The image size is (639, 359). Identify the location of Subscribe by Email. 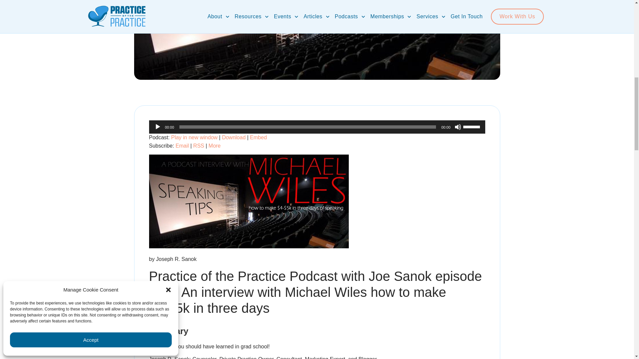
(182, 146).